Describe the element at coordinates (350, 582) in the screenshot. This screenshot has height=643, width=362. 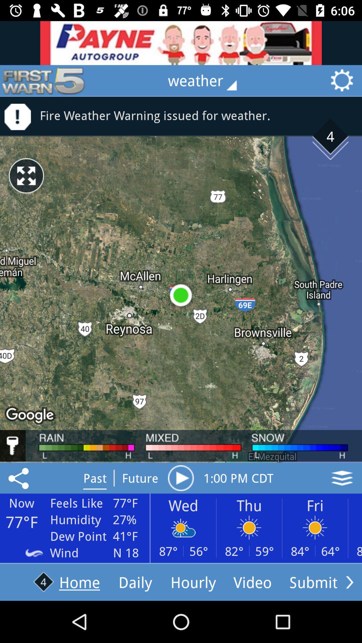
I see `scroll right` at that location.